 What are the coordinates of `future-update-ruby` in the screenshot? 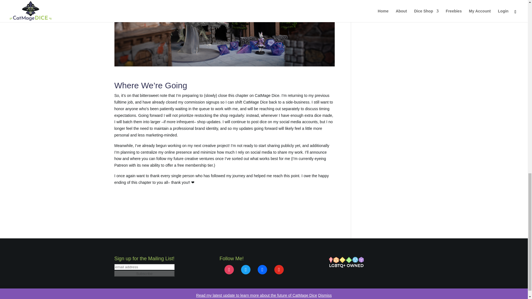 It's located at (224, 33).